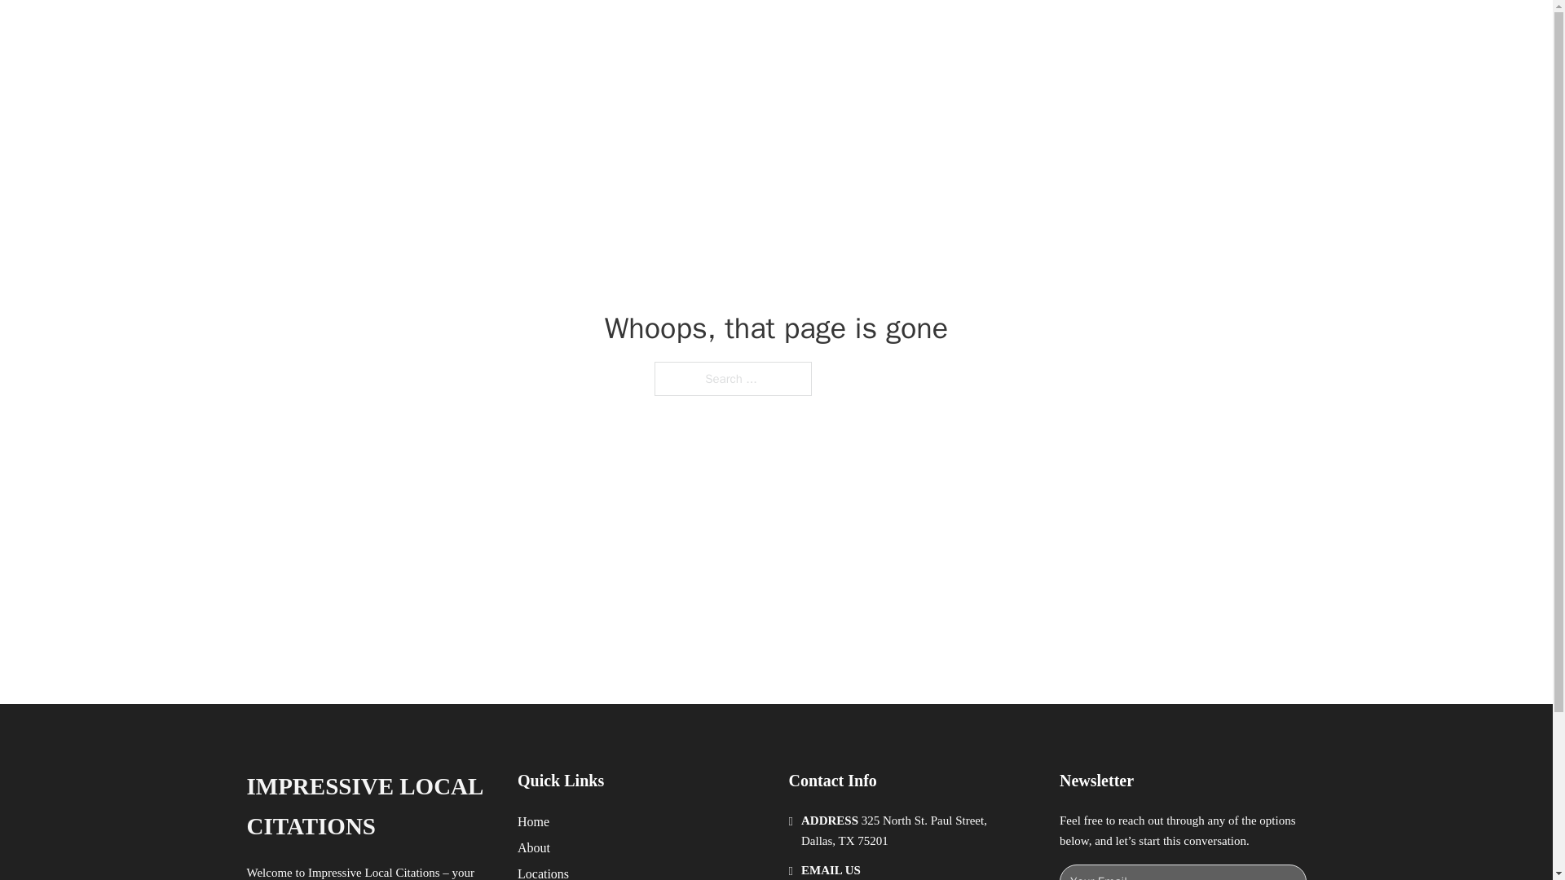 The image size is (1565, 880). I want to click on Locations, so click(543, 872).